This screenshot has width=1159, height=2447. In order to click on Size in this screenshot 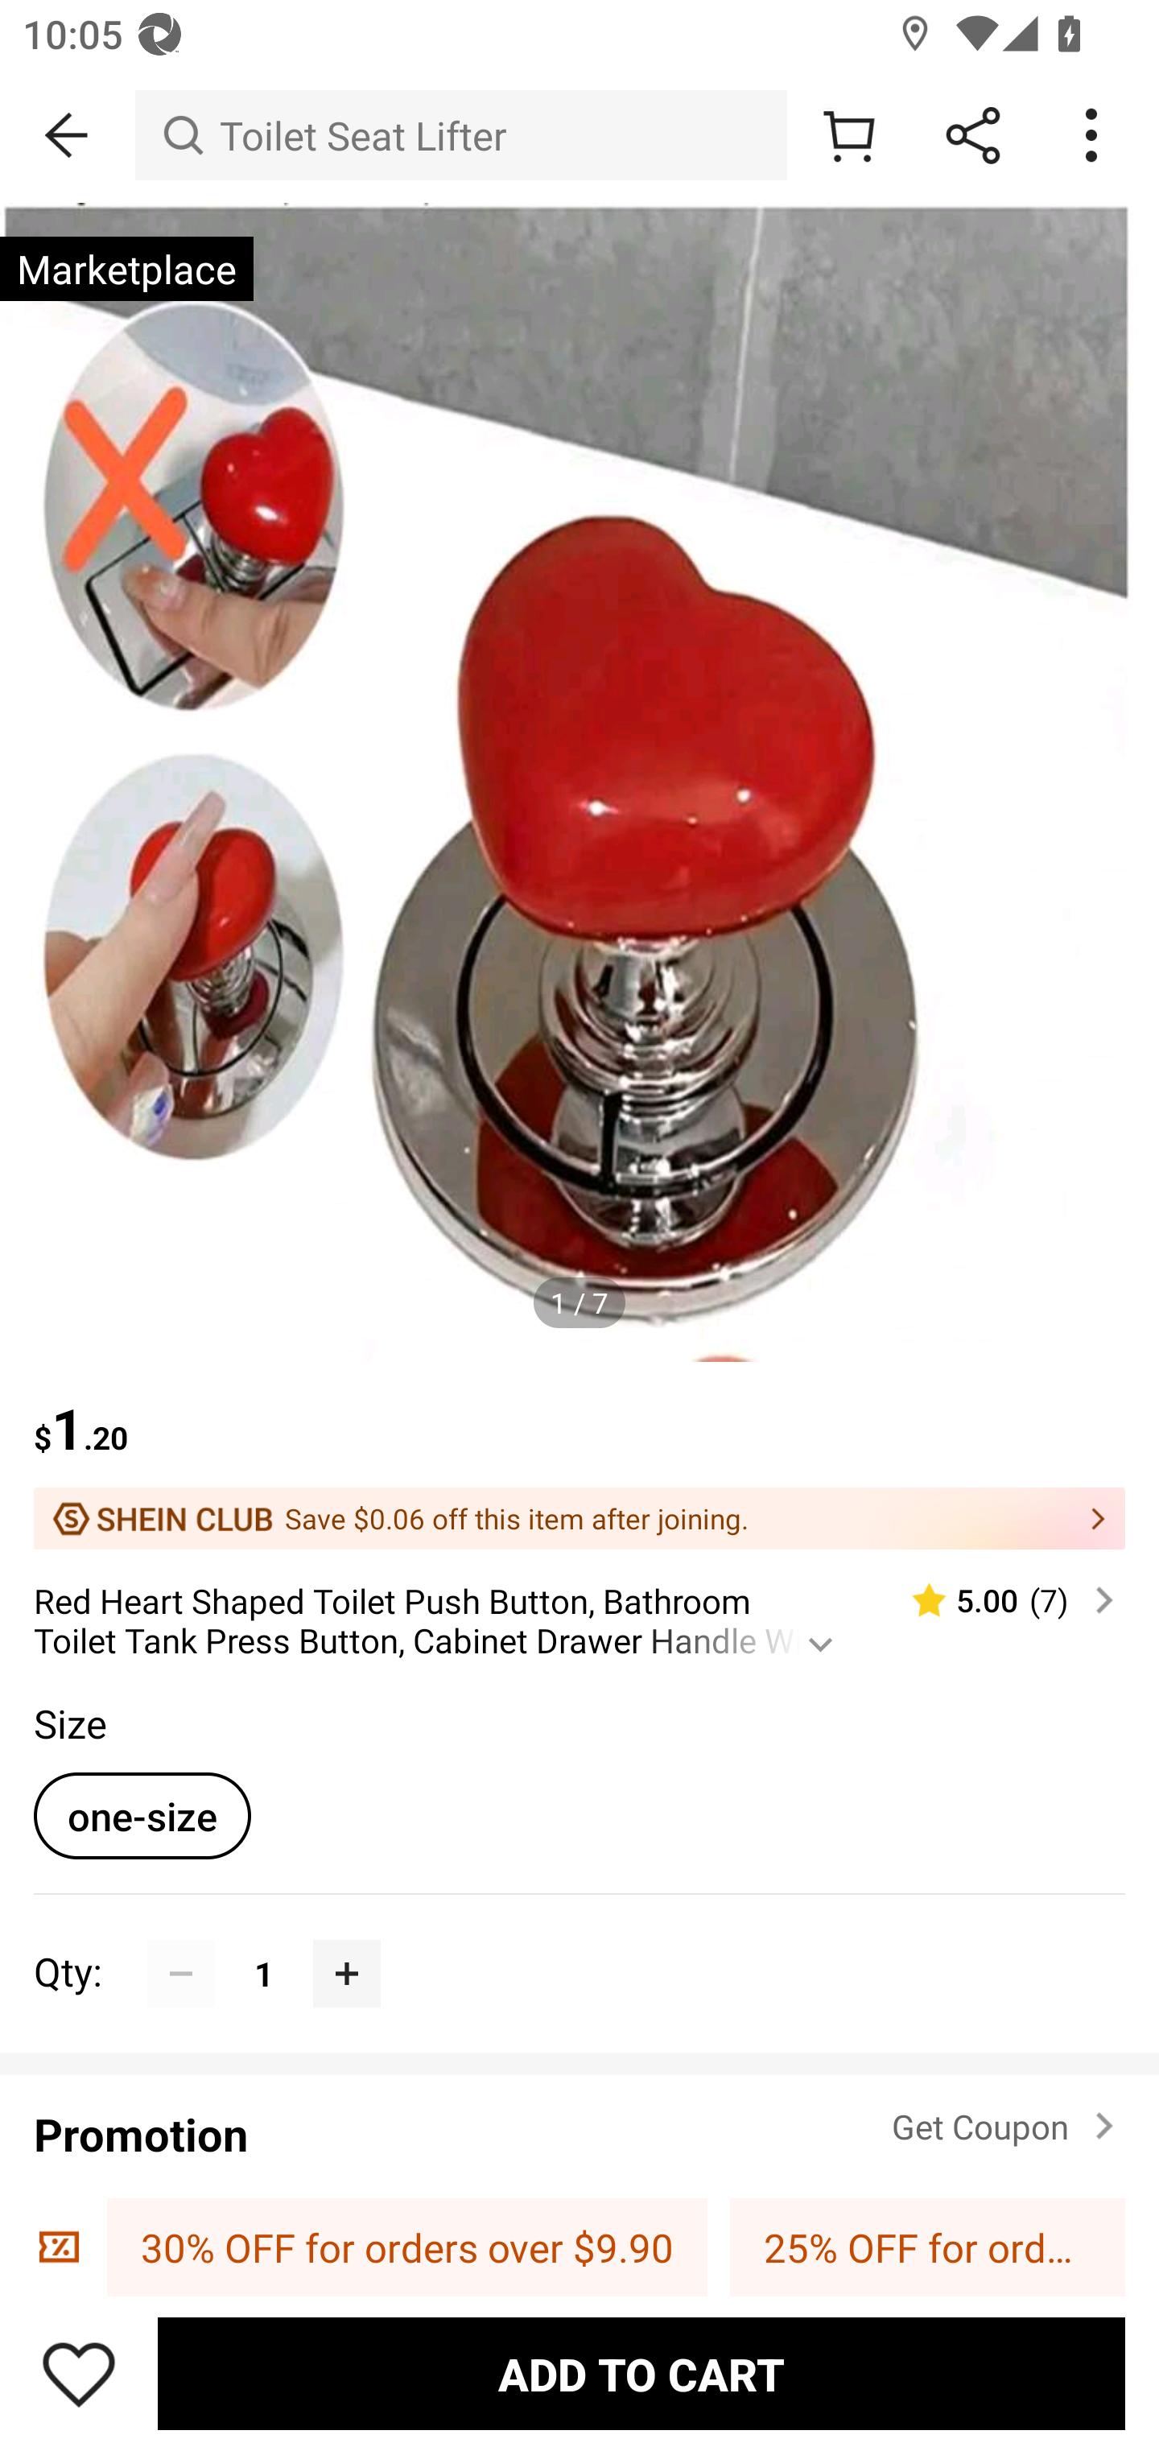, I will do `click(69, 1723)`.